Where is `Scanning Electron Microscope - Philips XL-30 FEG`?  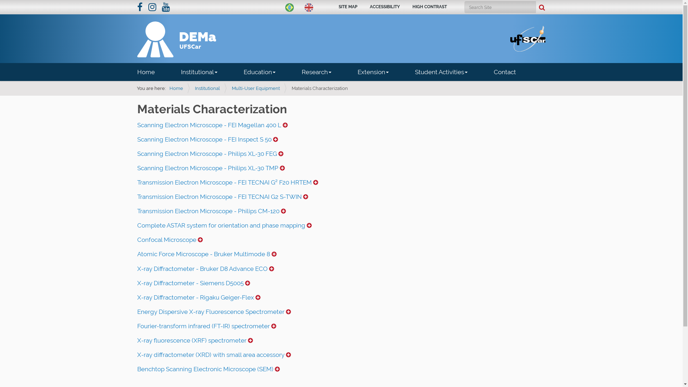
Scanning Electron Microscope - Philips XL-30 FEG is located at coordinates (210, 154).